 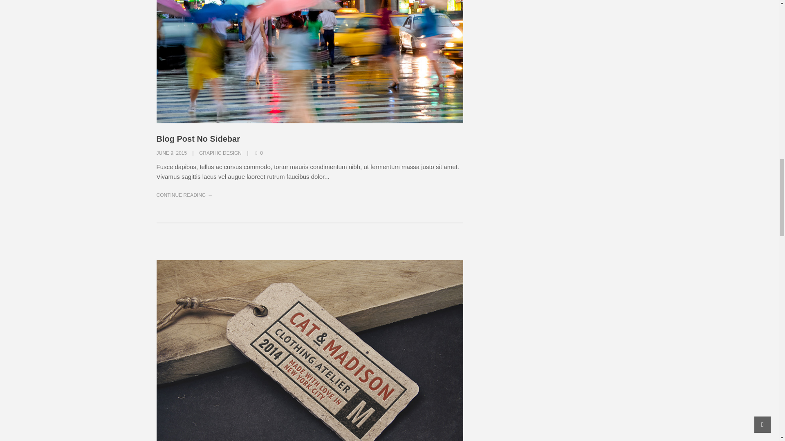 I want to click on CONTINUE READING, so click(x=184, y=195).